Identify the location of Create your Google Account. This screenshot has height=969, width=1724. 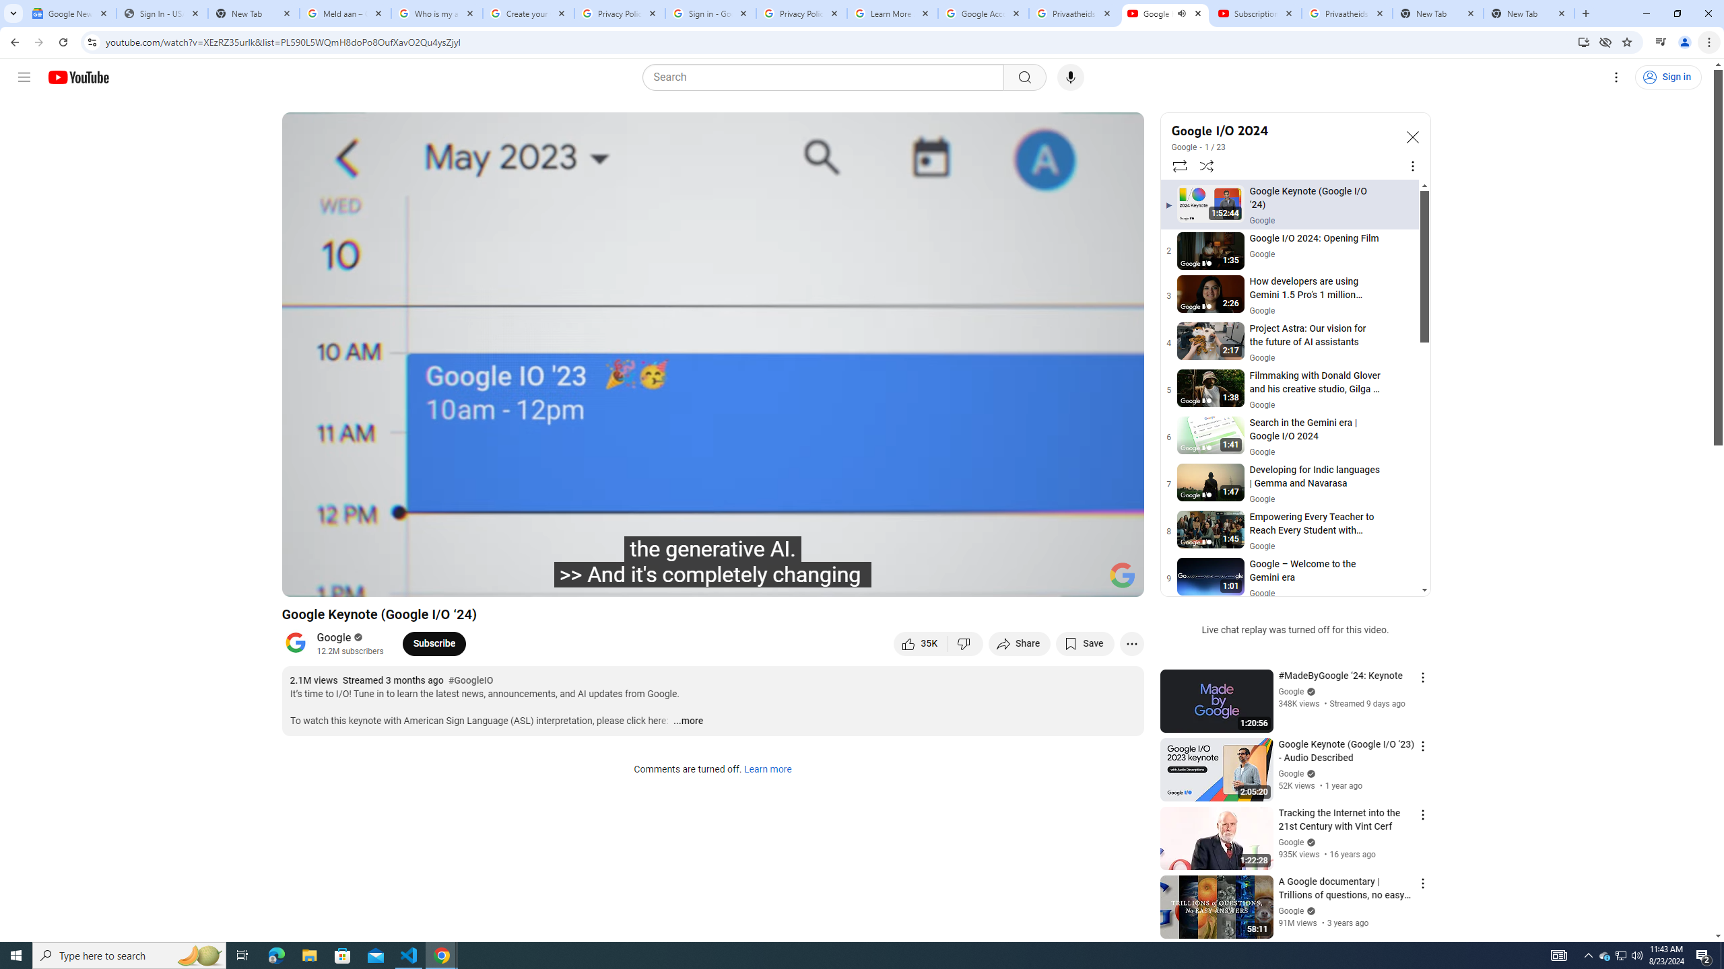
(529, 13).